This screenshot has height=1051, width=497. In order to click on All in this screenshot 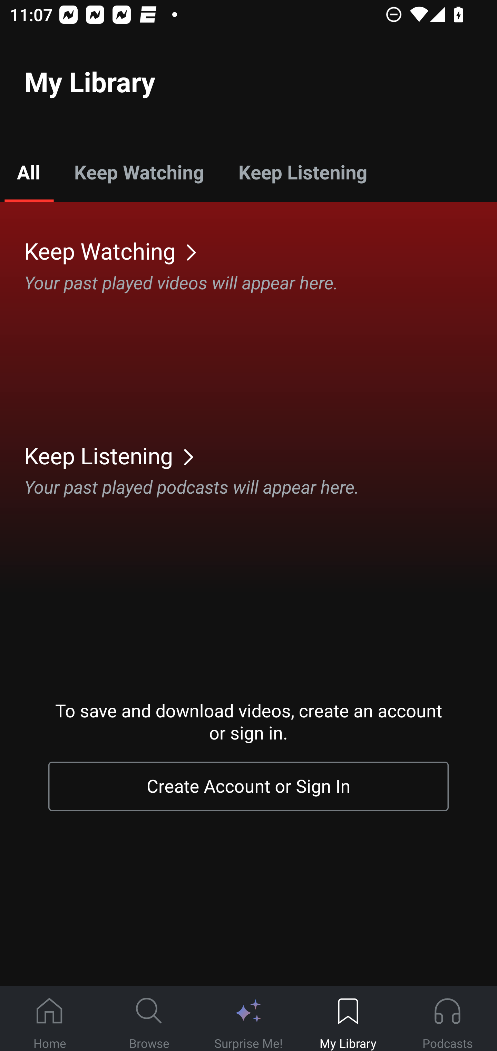, I will do `click(28, 171)`.